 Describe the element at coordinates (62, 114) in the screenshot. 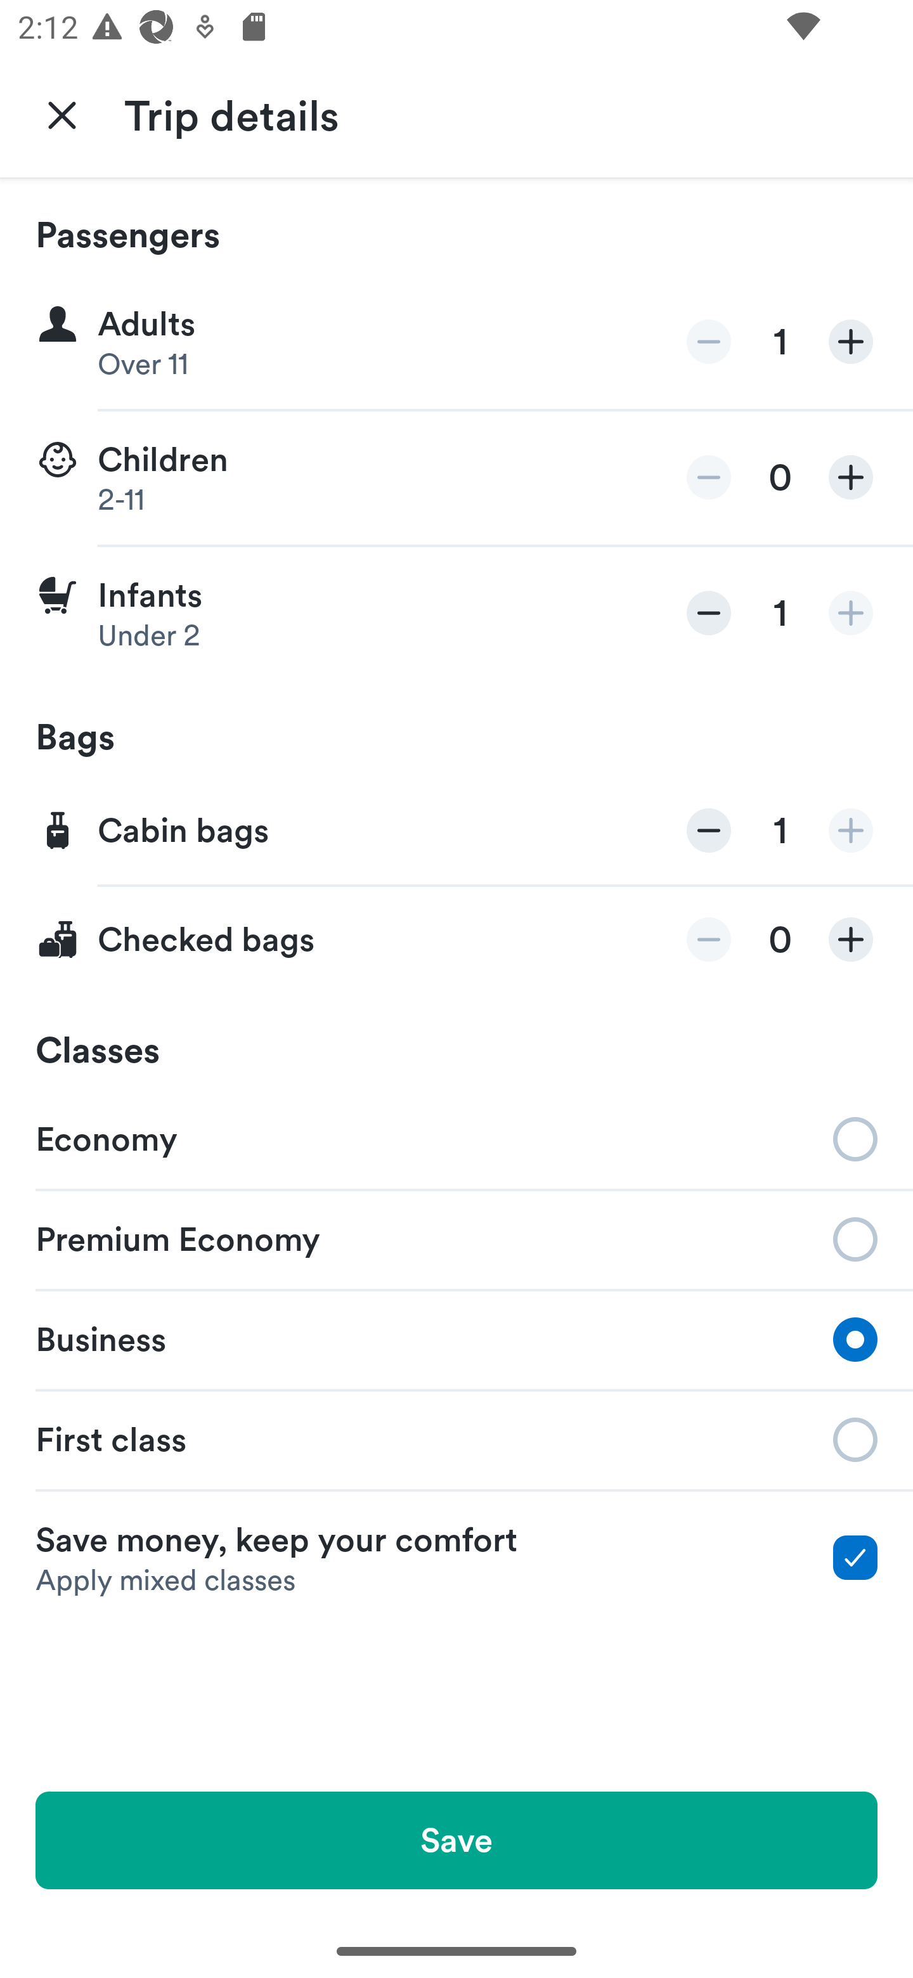

I see `Navigate up` at that location.